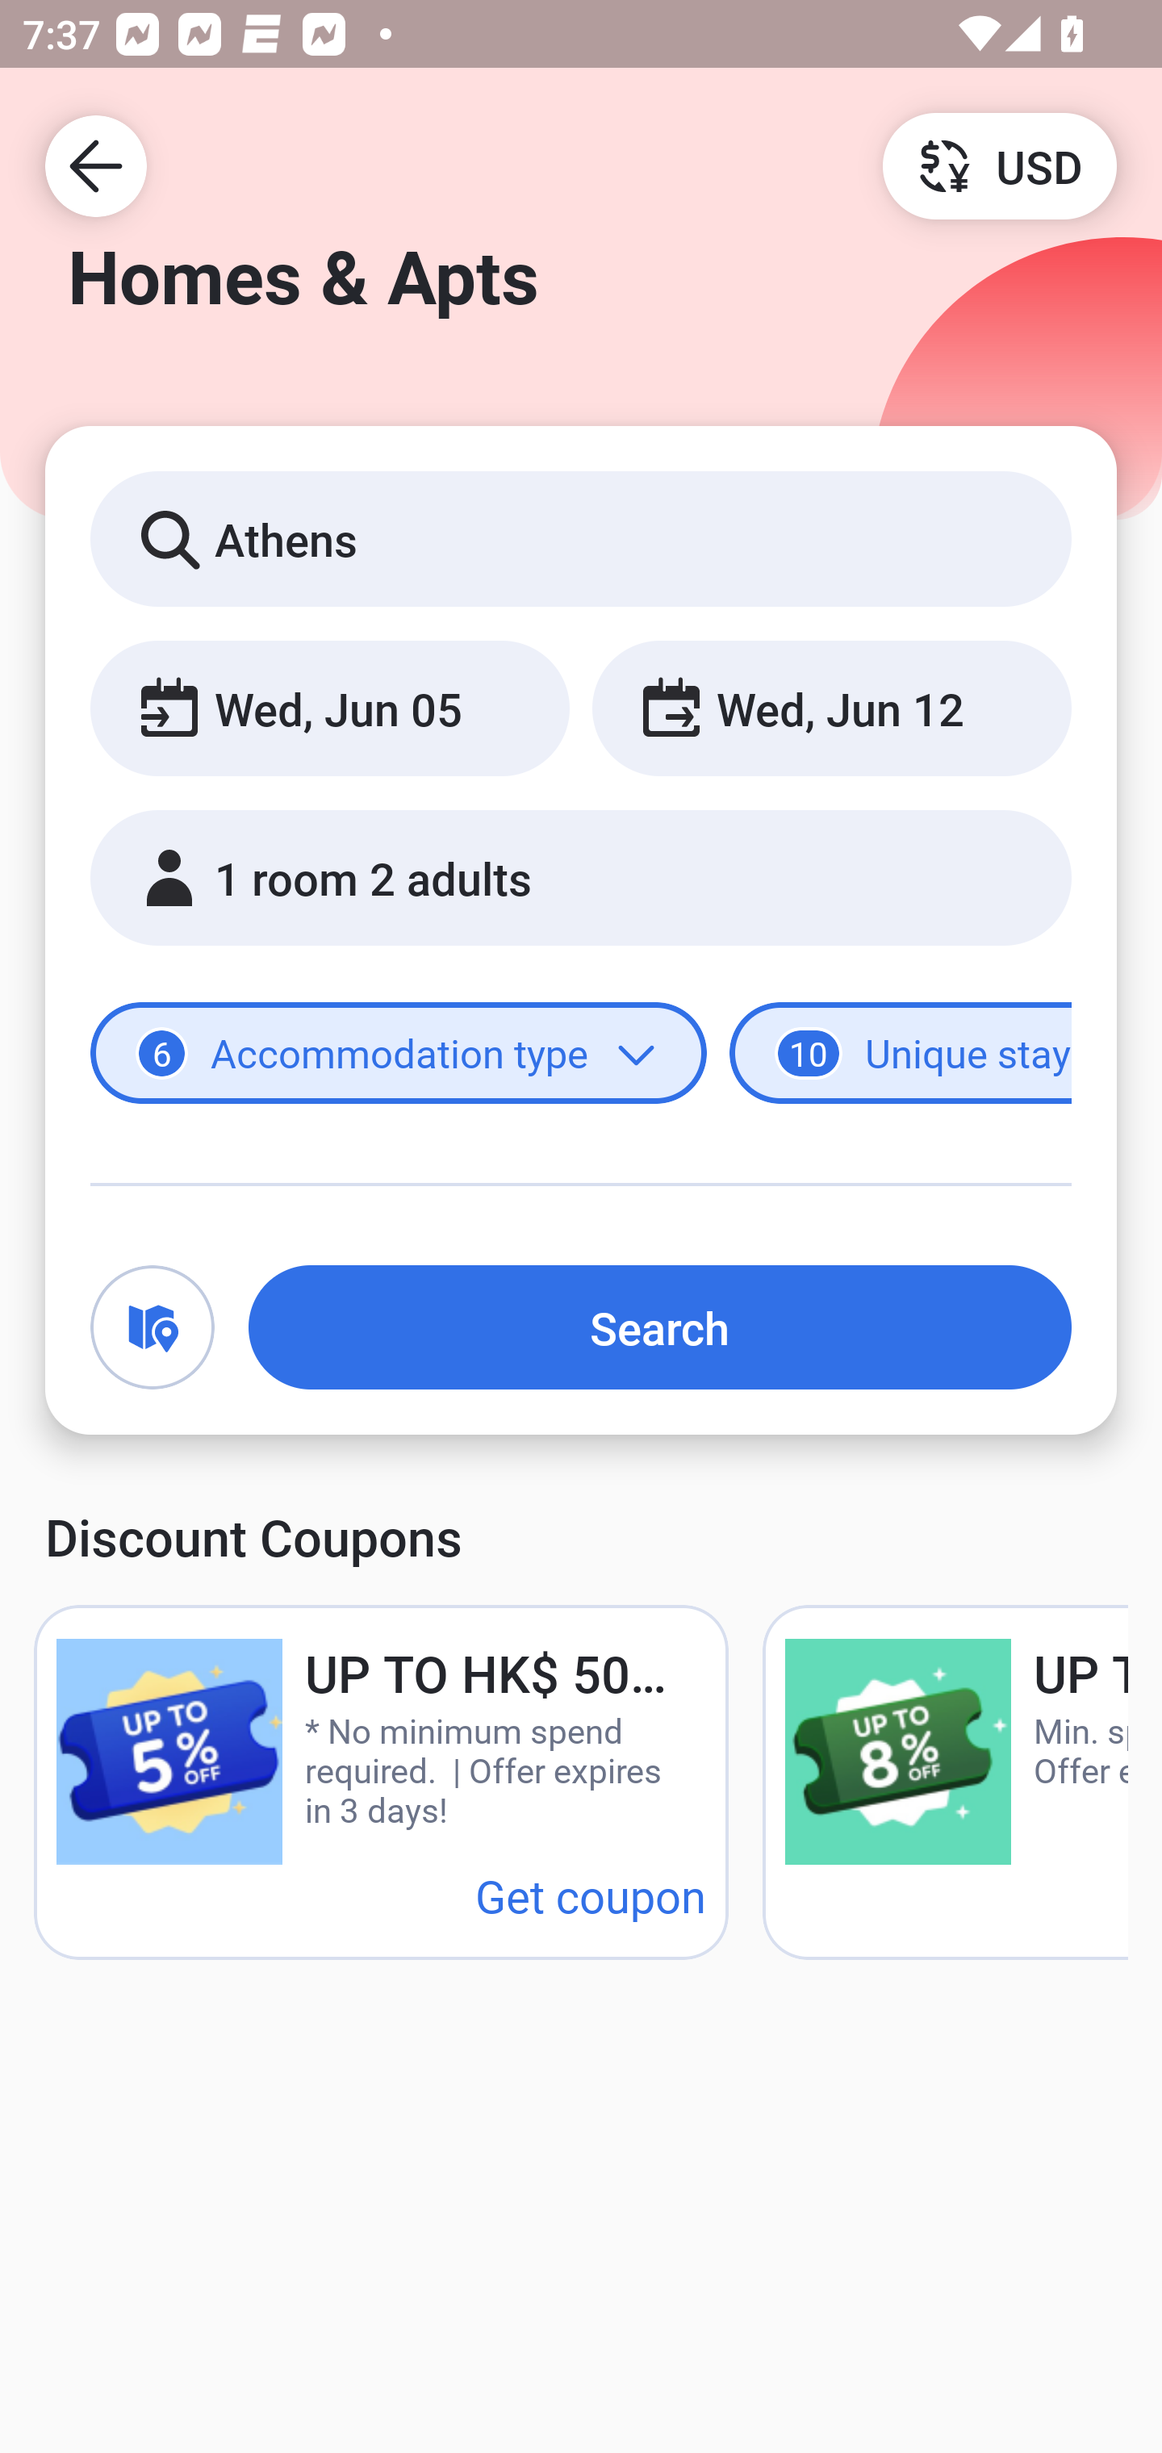 The width and height of the screenshot is (1162, 2453). What do you see at coordinates (591, 1895) in the screenshot?
I see `Get coupon` at bounding box center [591, 1895].